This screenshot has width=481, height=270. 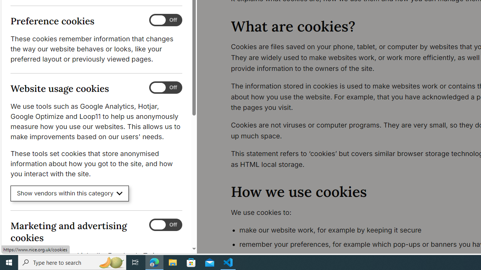 I want to click on Marketing and advertising cookies, so click(x=165, y=225).